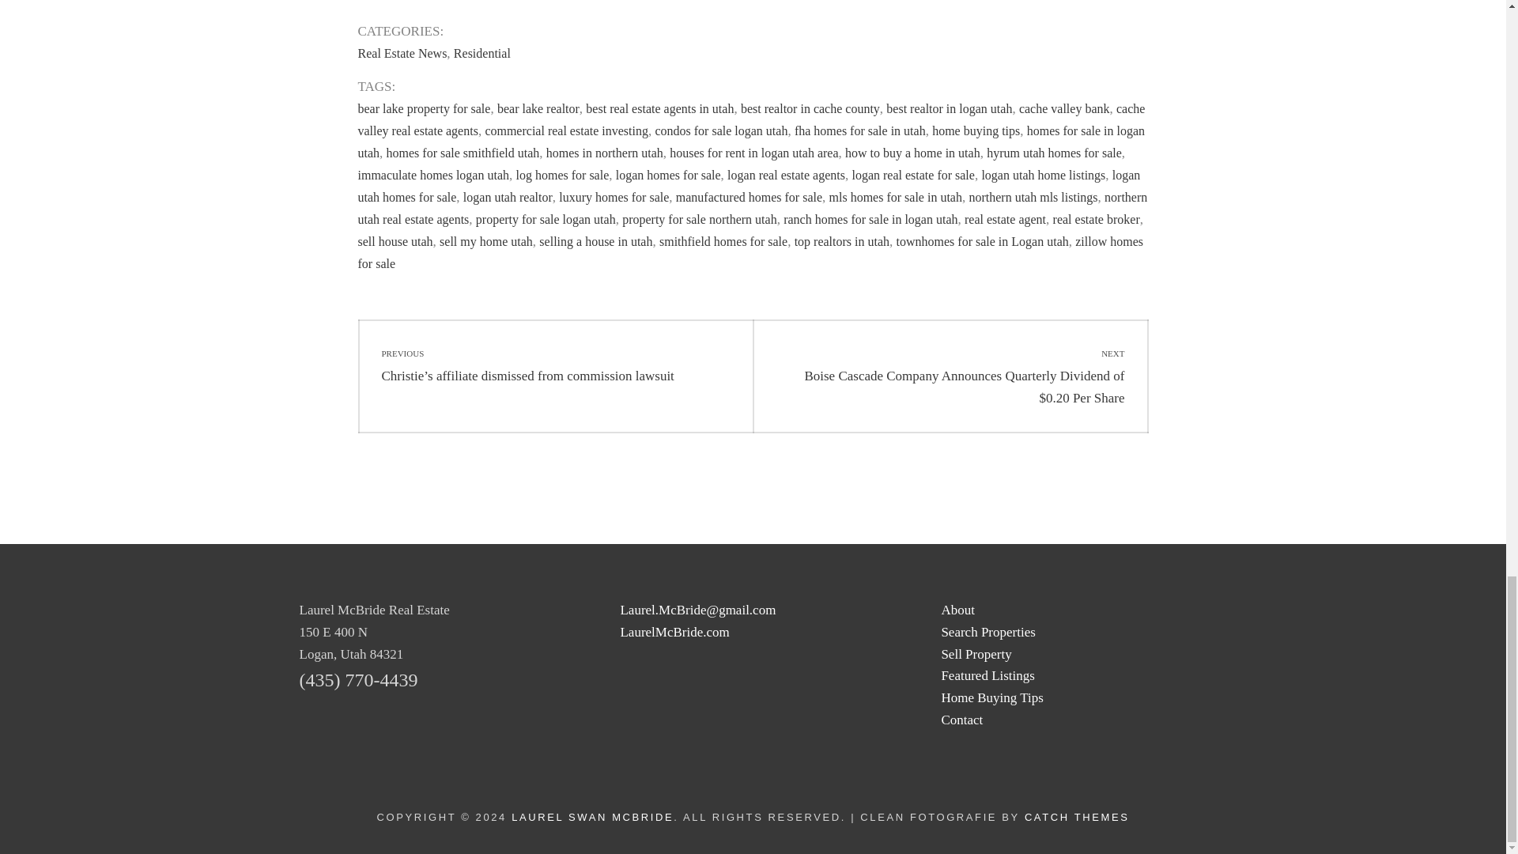  Describe the element at coordinates (538, 108) in the screenshot. I see `bear lake realtor` at that location.